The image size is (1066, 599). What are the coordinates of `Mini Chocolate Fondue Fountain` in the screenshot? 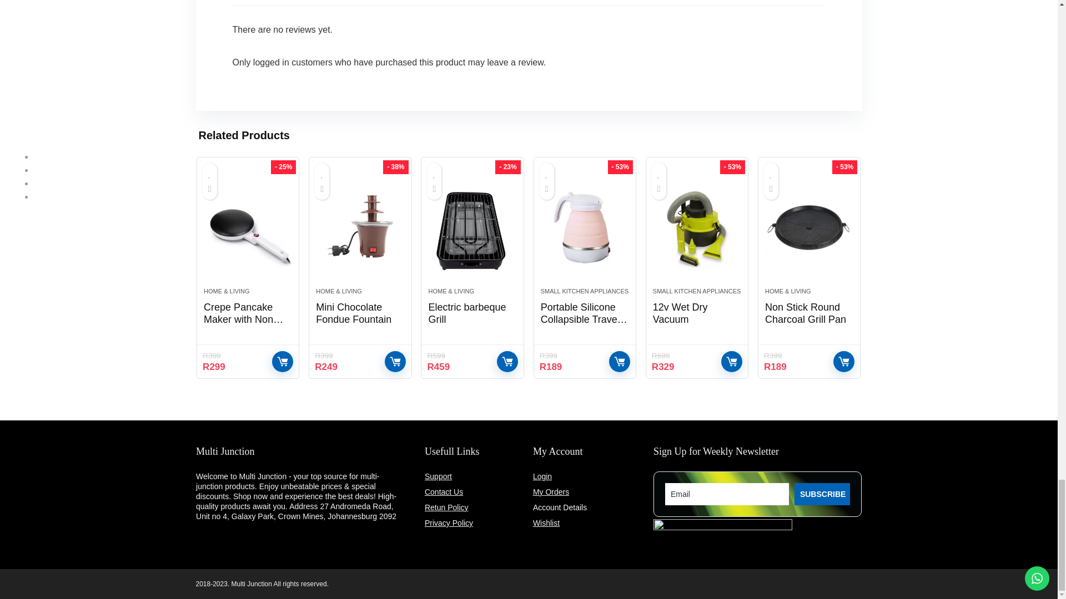 It's located at (360, 227).